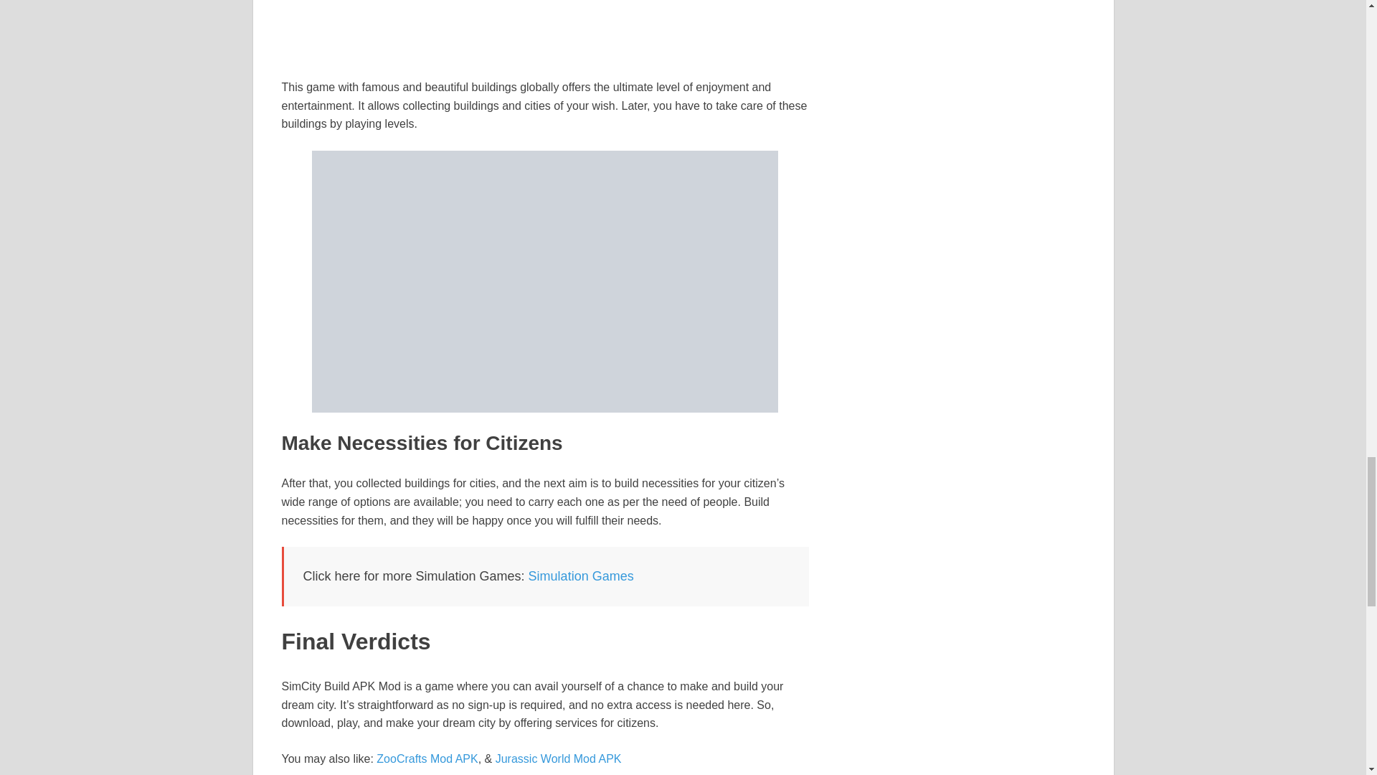 The width and height of the screenshot is (1377, 775). Describe the element at coordinates (581, 576) in the screenshot. I see `Simulation Games` at that location.